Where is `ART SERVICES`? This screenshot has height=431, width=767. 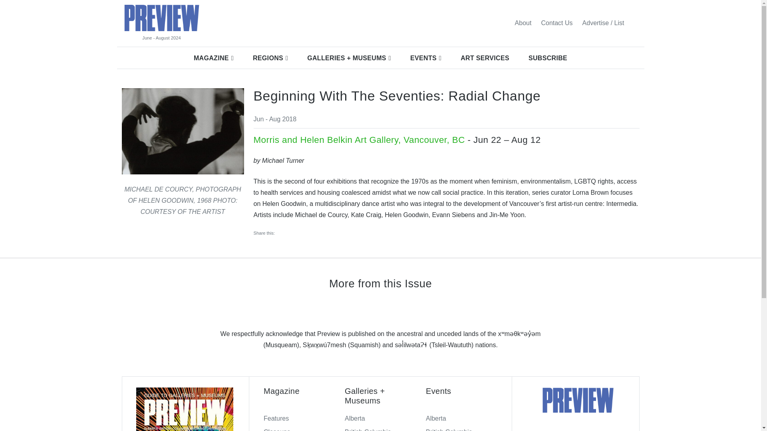
ART SERVICES is located at coordinates (485, 58).